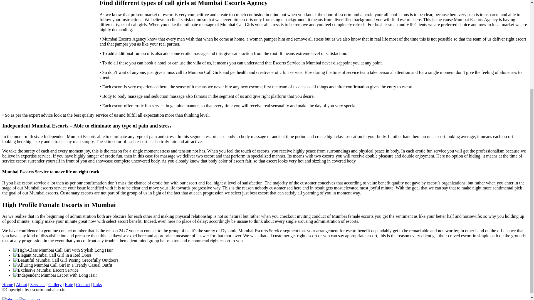 This screenshot has height=300, width=534. What do you see at coordinates (55, 284) in the screenshot?
I see `Gallery` at bounding box center [55, 284].